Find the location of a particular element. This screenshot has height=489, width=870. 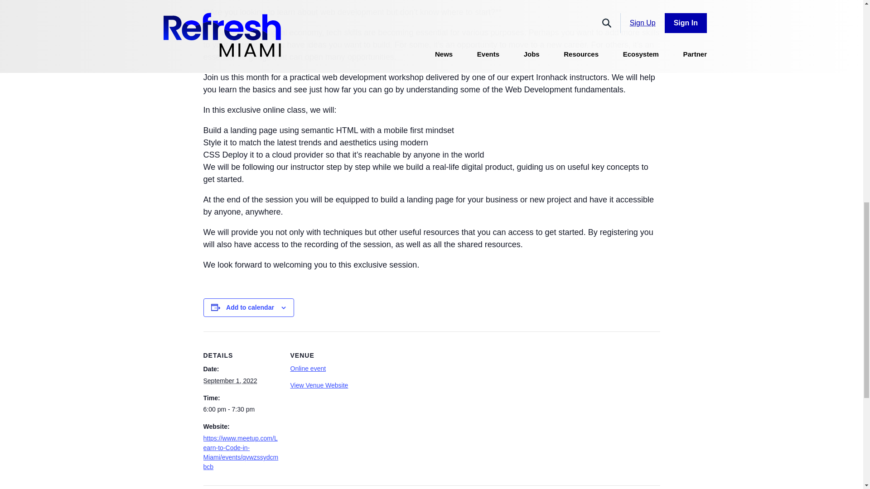

Online event is located at coordinates (307, 368).